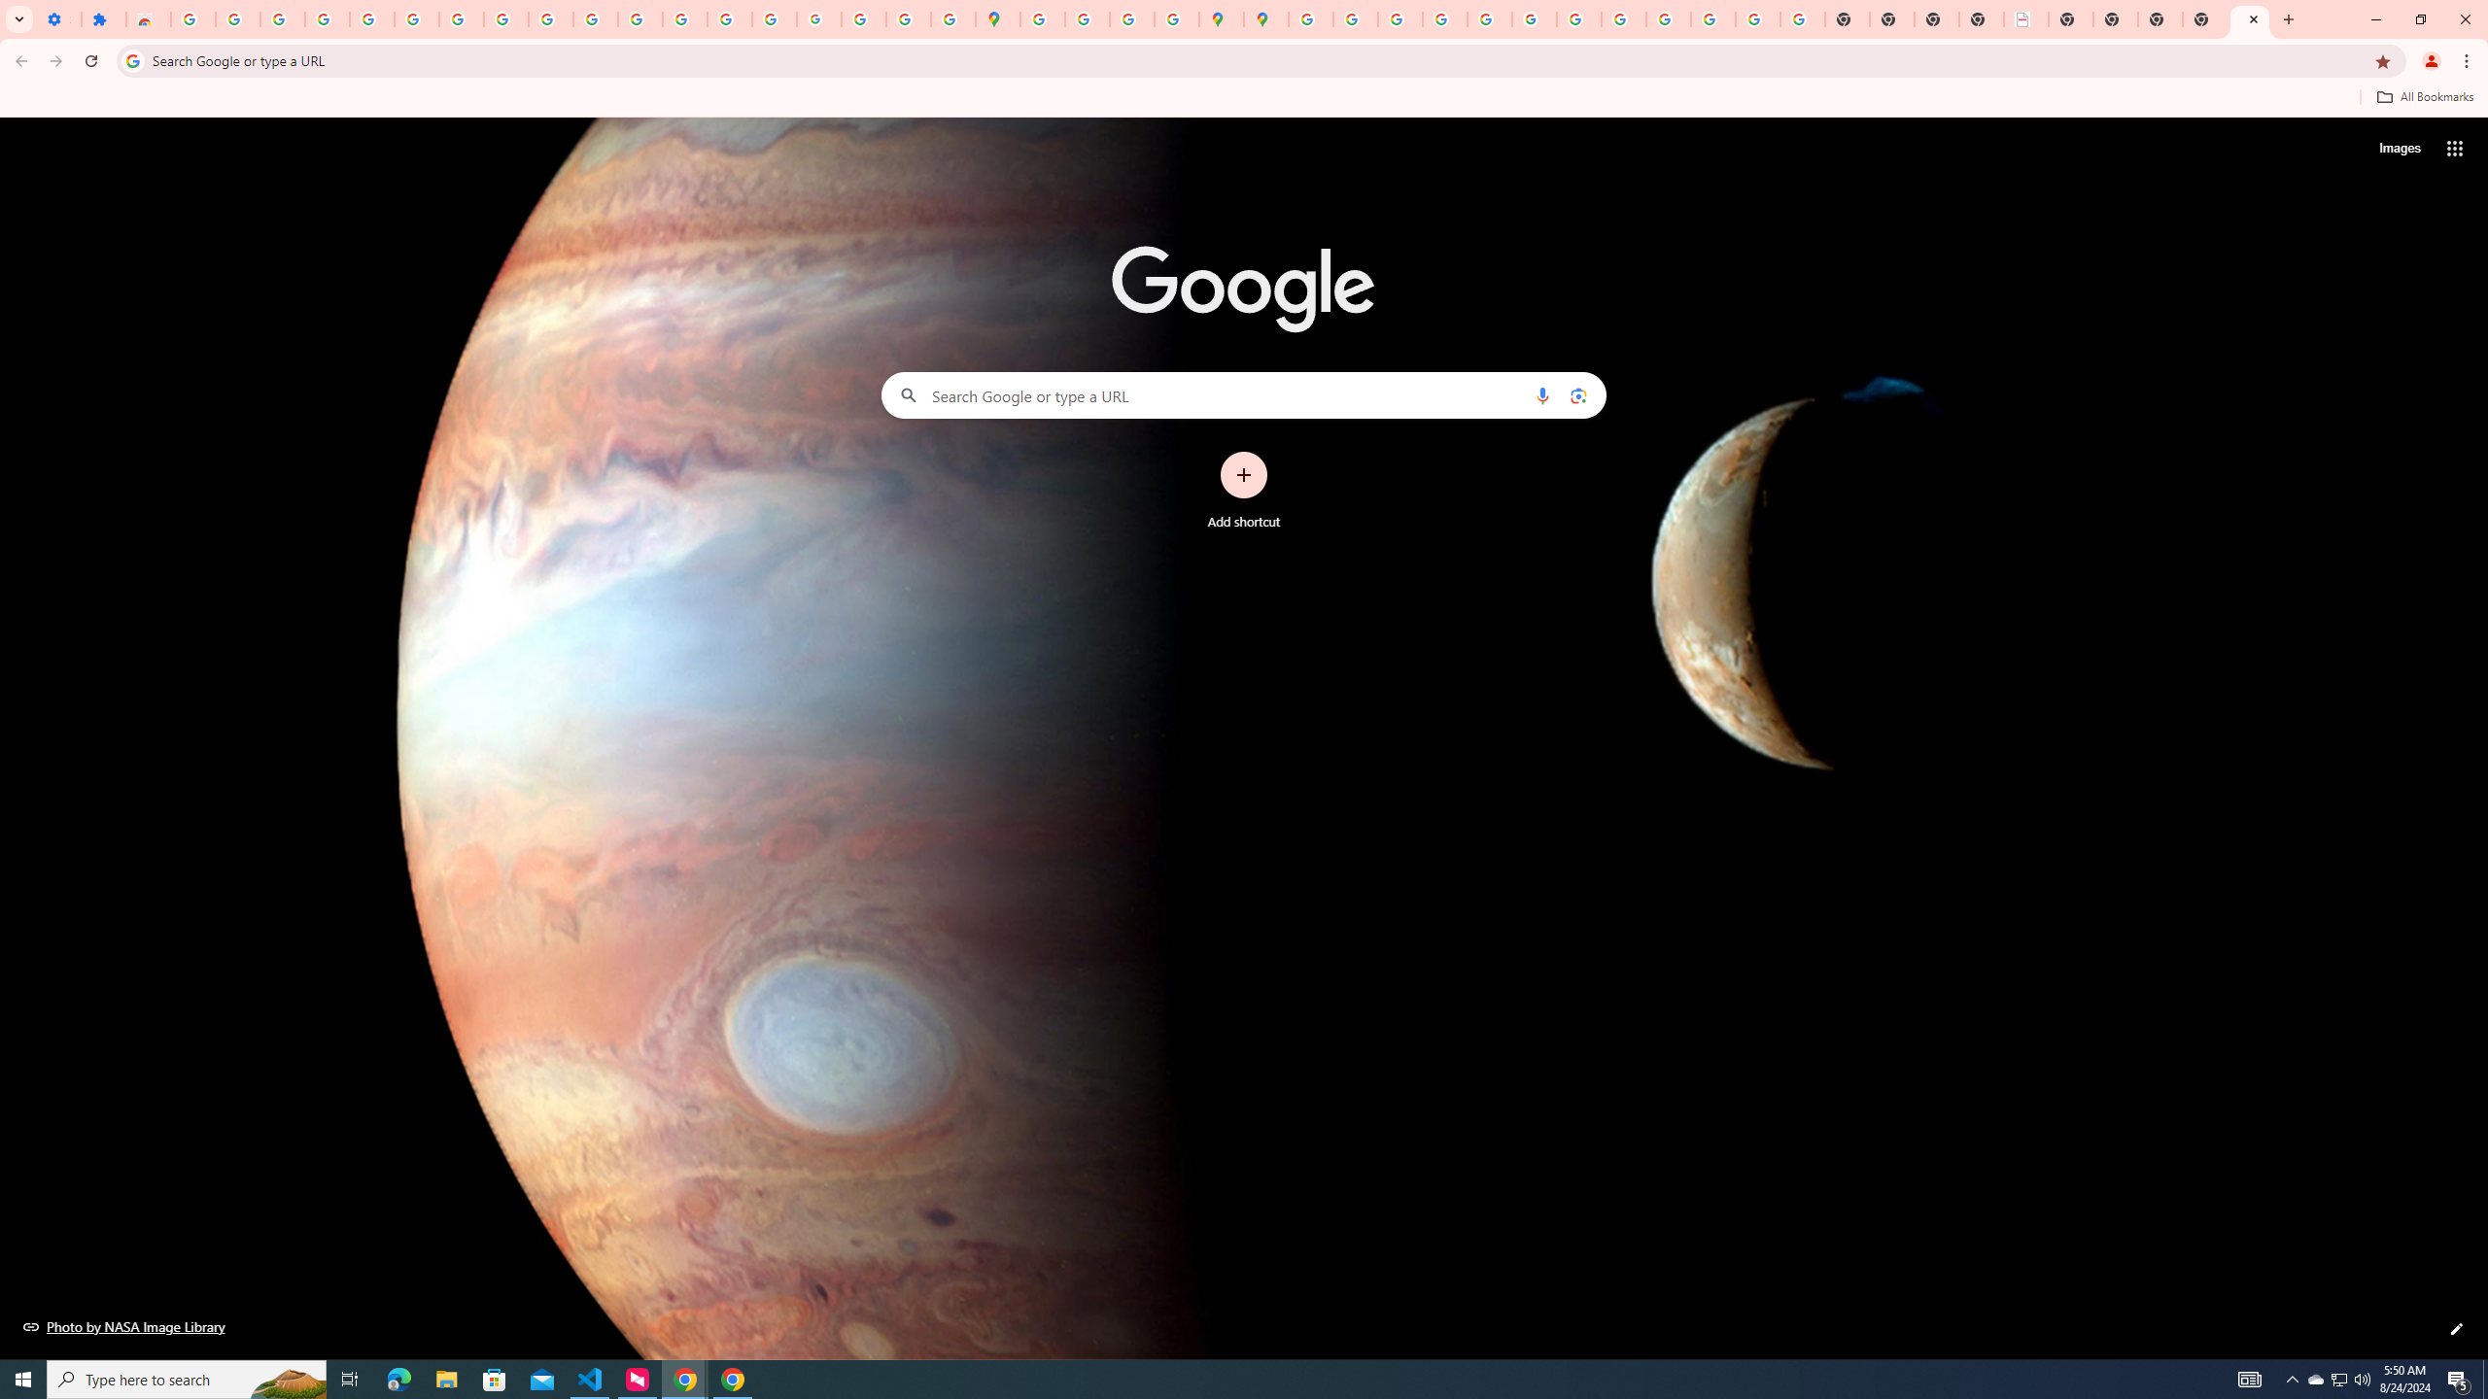  I want to click on Delete photos & videos - Computer - Google Photos Help, so click(282, 19).